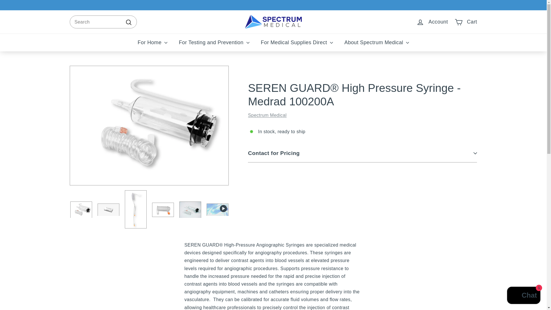 This screenshot has height=310, width=551. Describe the element at coordinates (267, 115) in the screenshot. I see `Spectrum Medical` at that location.